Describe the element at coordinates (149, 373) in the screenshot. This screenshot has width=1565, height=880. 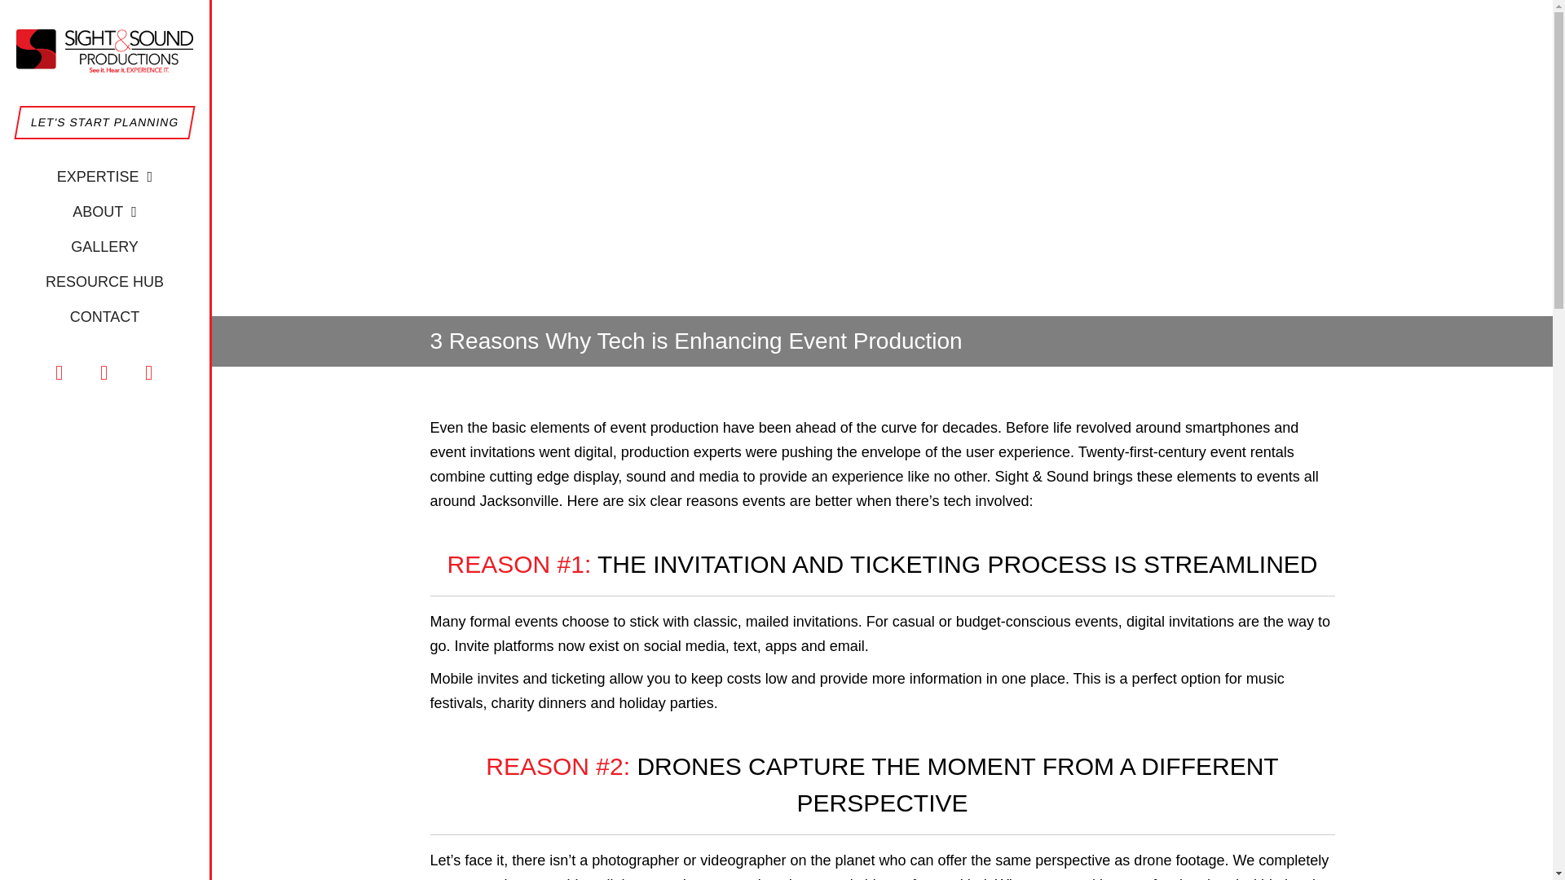
I see `LINKEDIN` at that location.